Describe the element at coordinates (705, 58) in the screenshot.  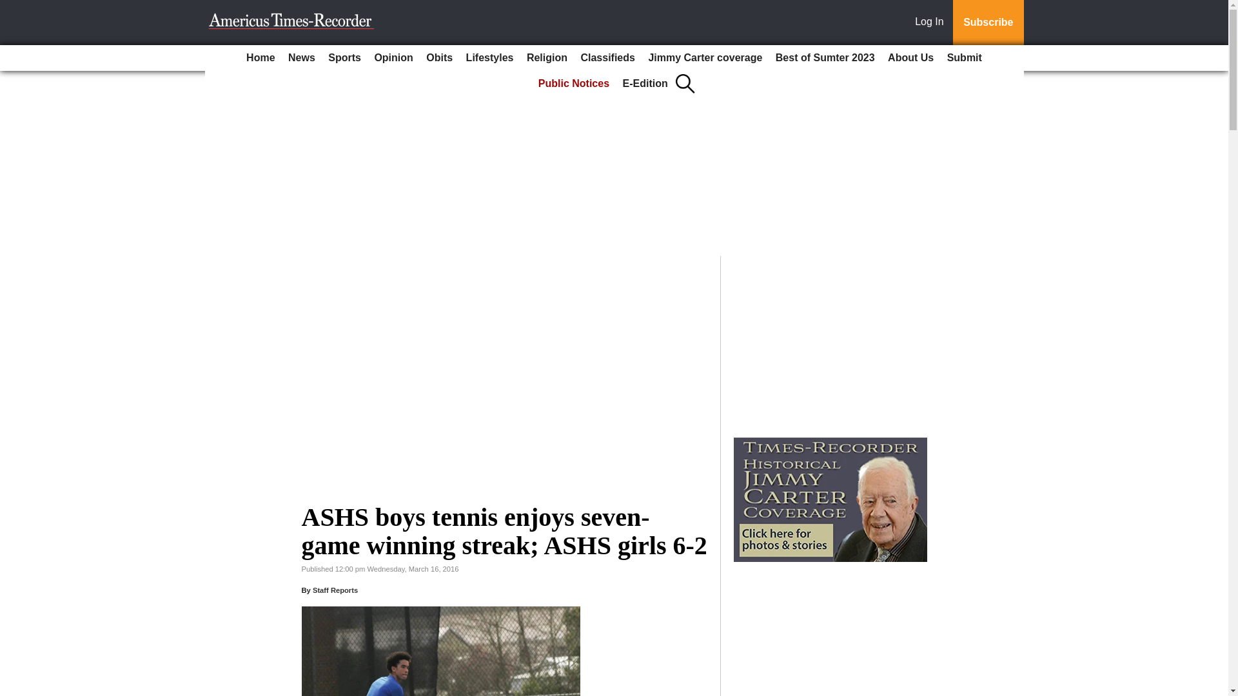
I see `Jimmy Carter coverage` at that location.